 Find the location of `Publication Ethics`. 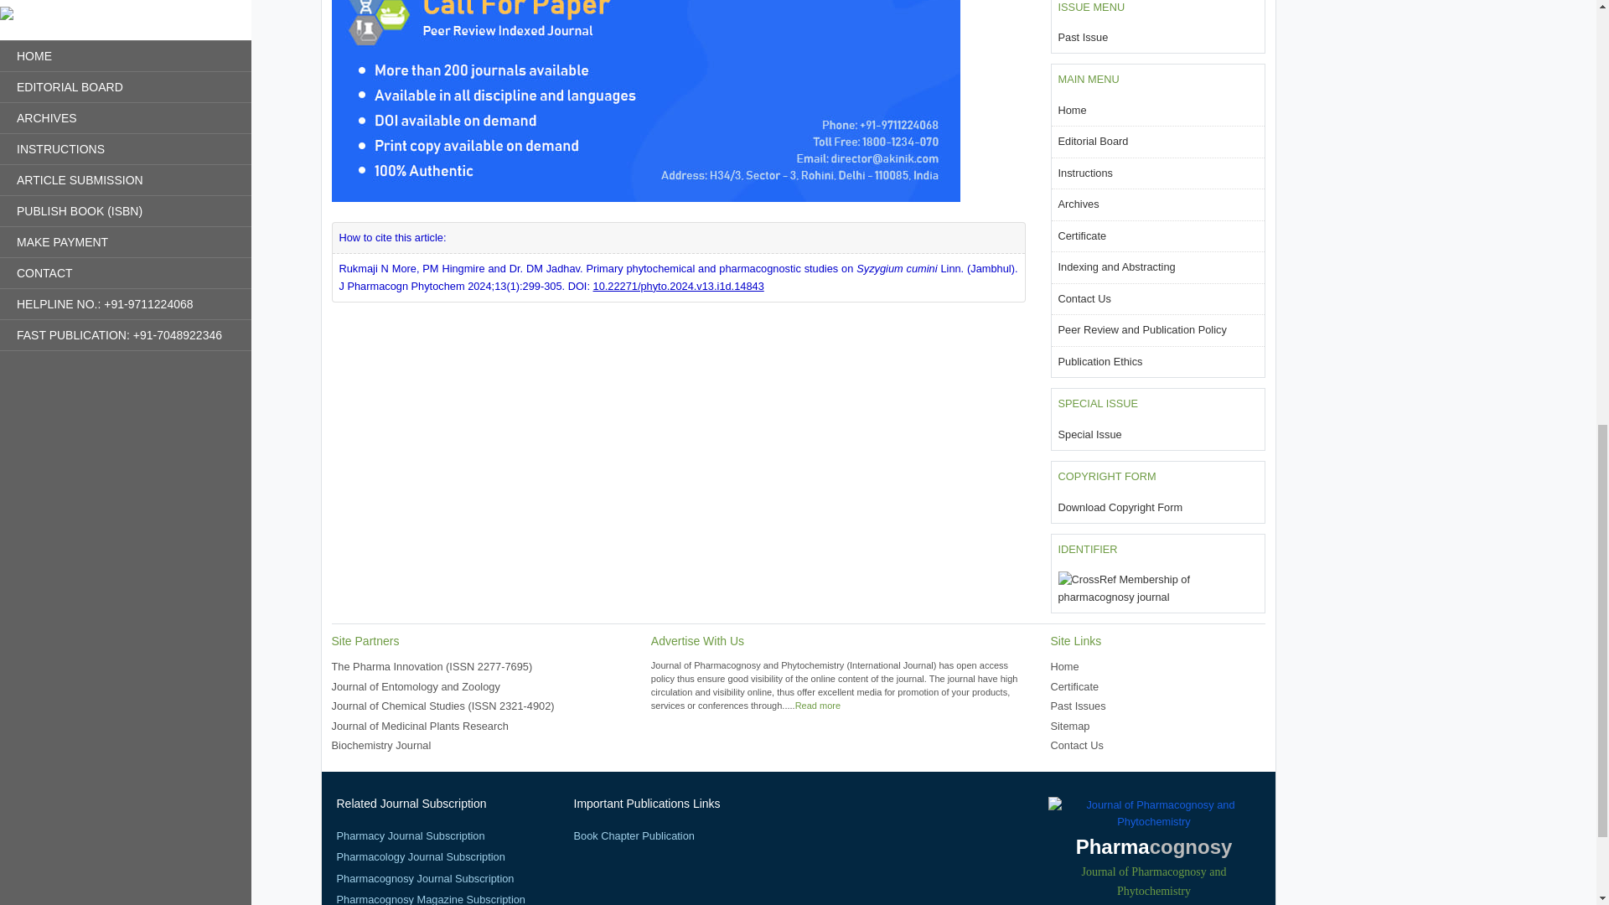

Publication Ethics is located at coordinates (1099, 361).